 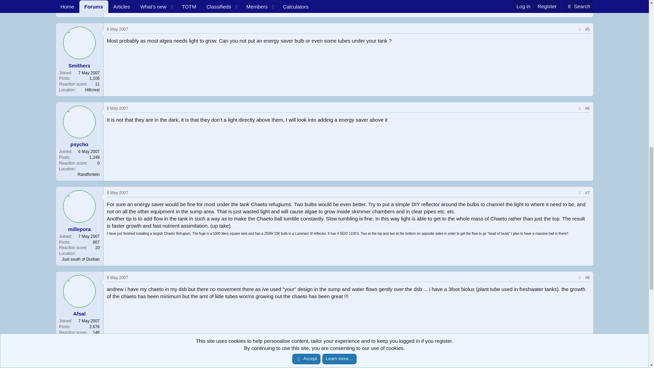 I want to click on 9 May 2007 at 08:55, so click(x=118, y=356).